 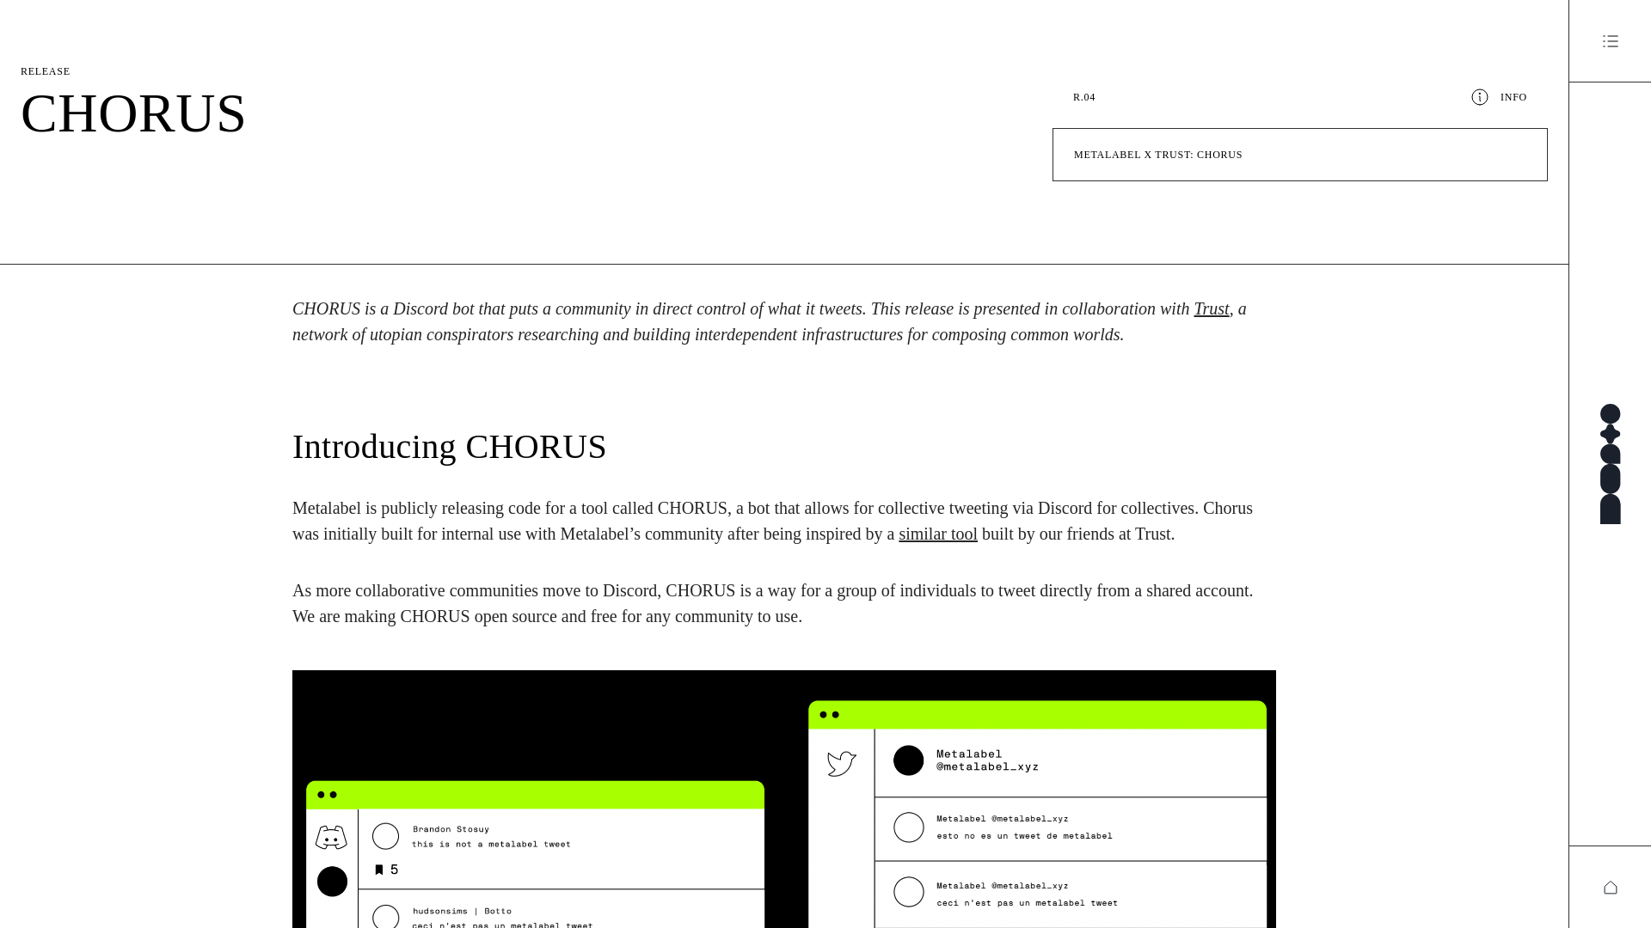 What do you see at coordinates (937, 533) in the screenshot?
I see `similar tool` at bounding box center [937, 533].